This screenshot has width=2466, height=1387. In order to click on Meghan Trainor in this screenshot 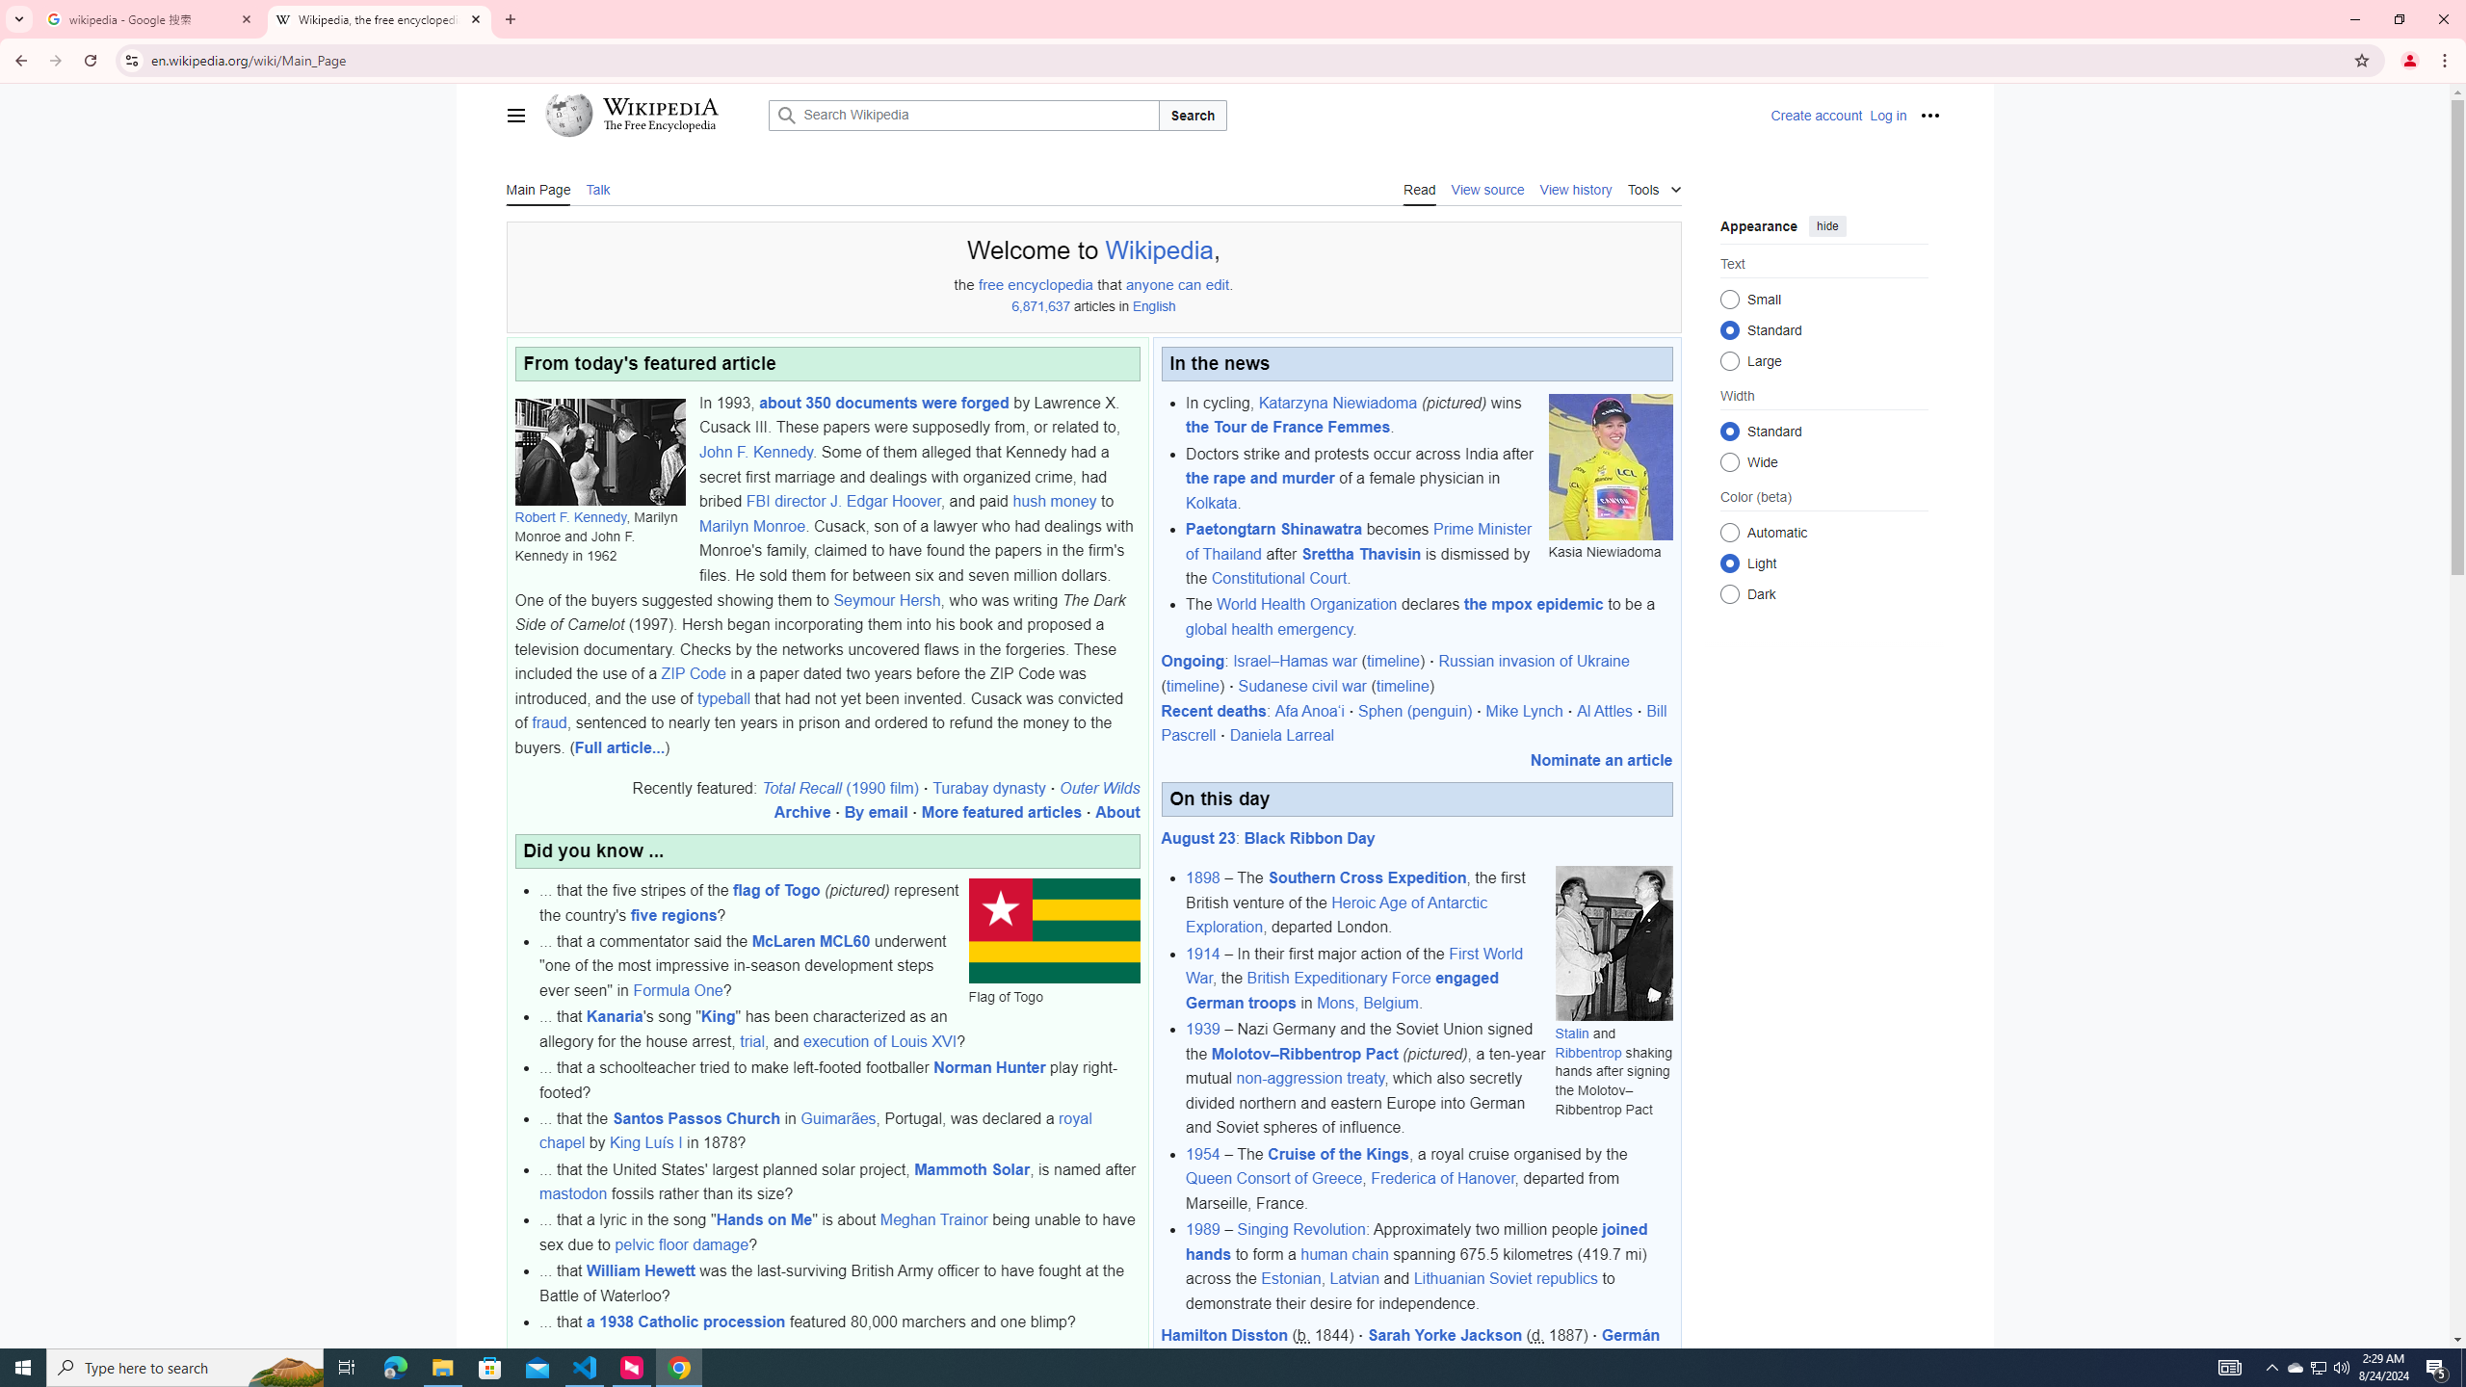, I will do `click(934, 1219)`.